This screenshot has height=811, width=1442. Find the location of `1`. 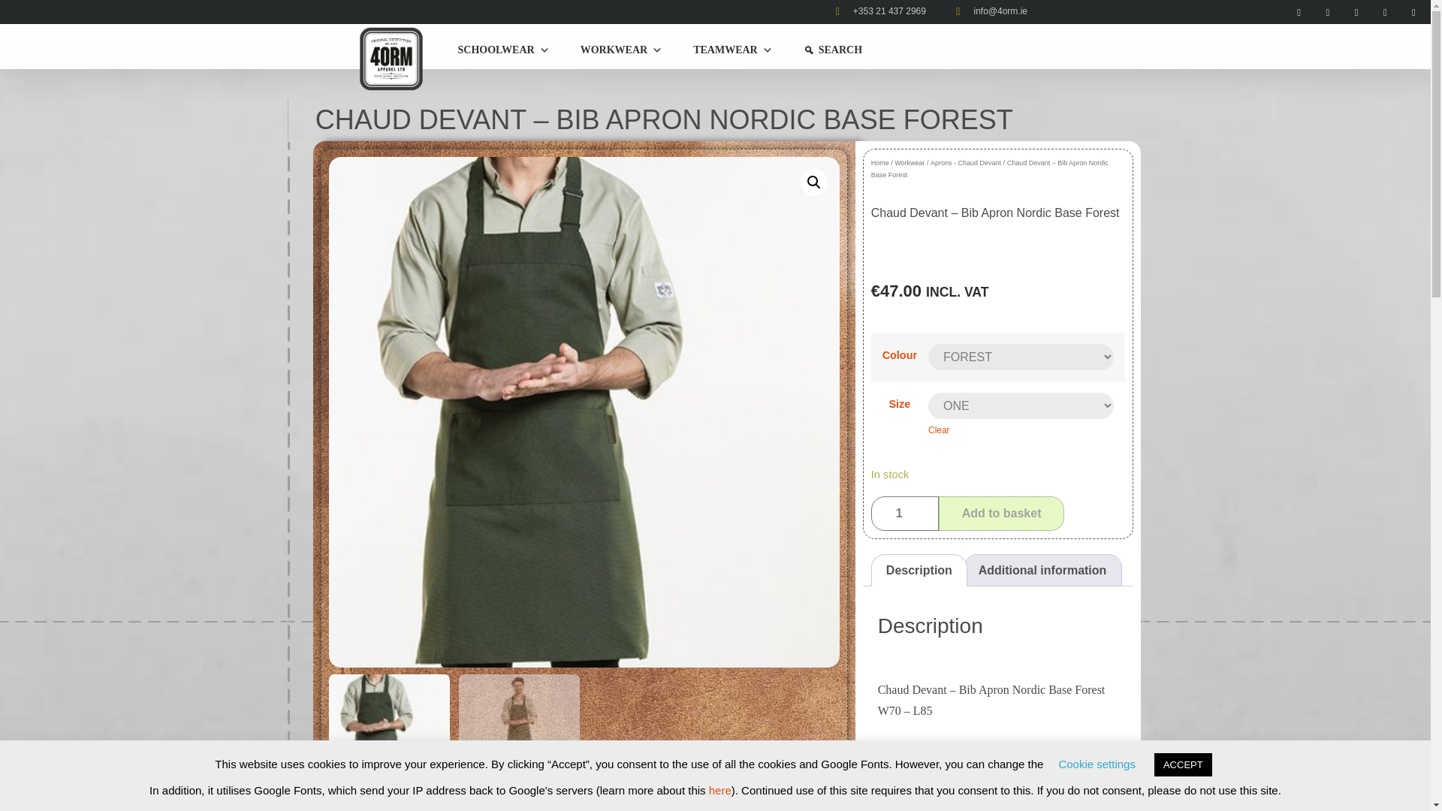

1 is located at coordinates (904, 514).